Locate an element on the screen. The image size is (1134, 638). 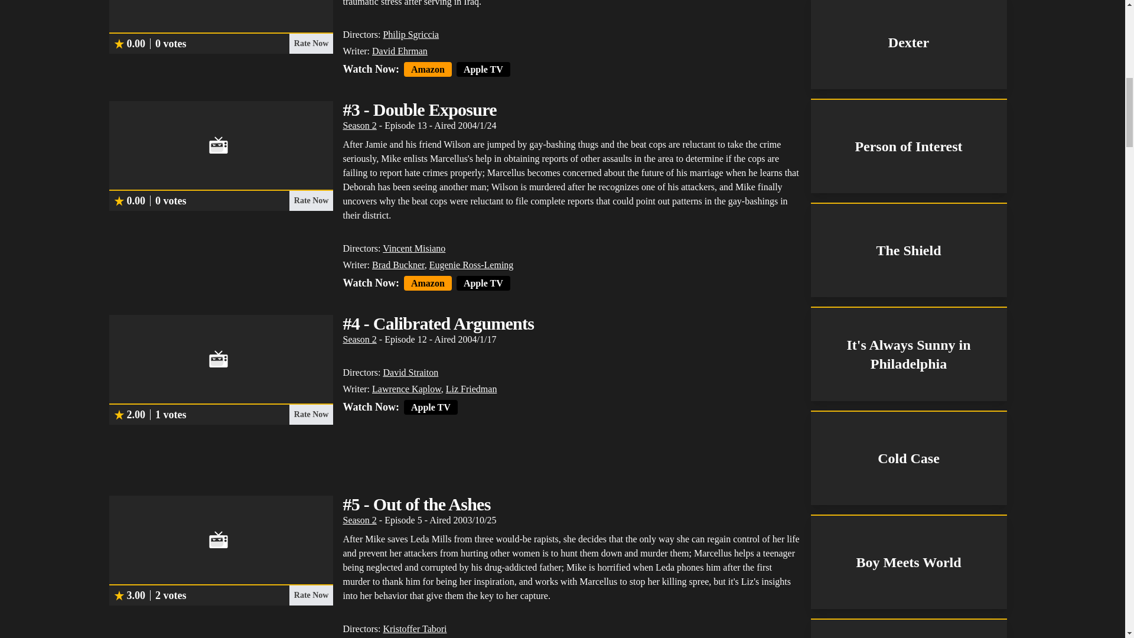
Rate Now is located at coordinates (311, 415).